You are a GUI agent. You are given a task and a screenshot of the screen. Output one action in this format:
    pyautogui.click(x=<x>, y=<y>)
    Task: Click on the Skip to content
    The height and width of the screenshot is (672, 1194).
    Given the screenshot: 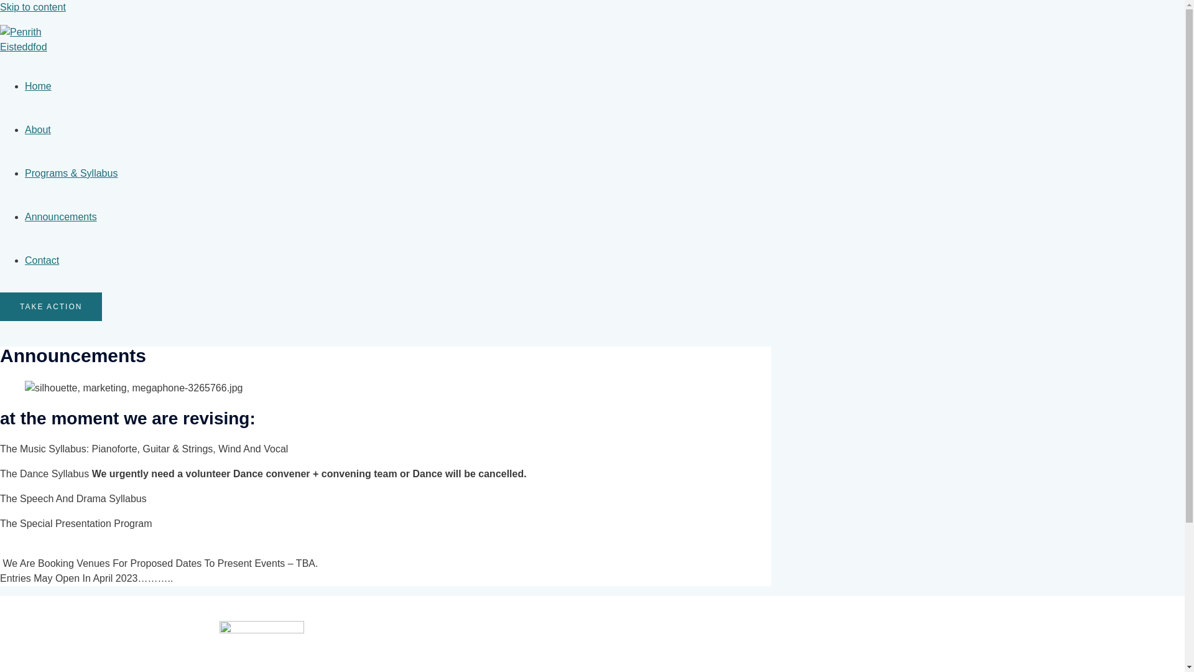 What is the action you would take?
    pyautogui.click(x=32, y=7)
    